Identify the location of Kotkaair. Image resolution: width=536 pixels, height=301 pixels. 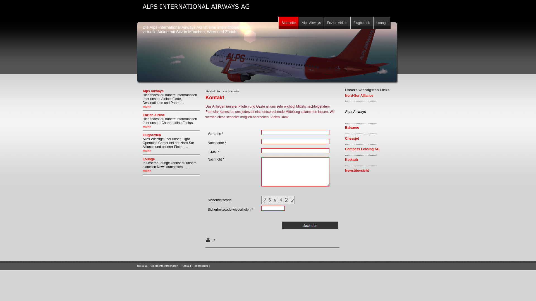
(352, 160).